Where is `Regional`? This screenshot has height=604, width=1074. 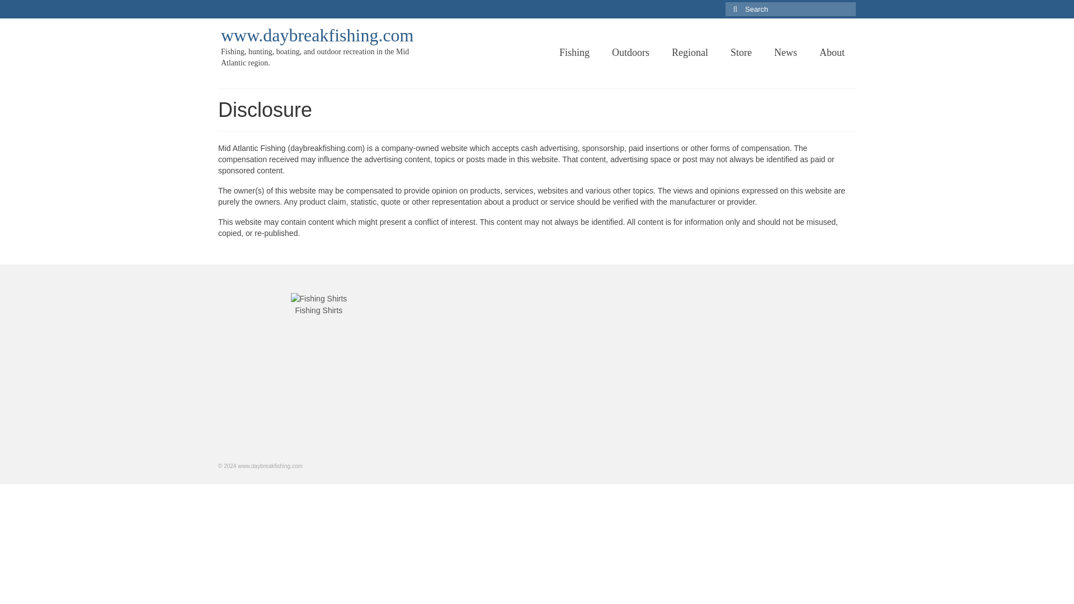
Regional is located at coordinates (690, 53).